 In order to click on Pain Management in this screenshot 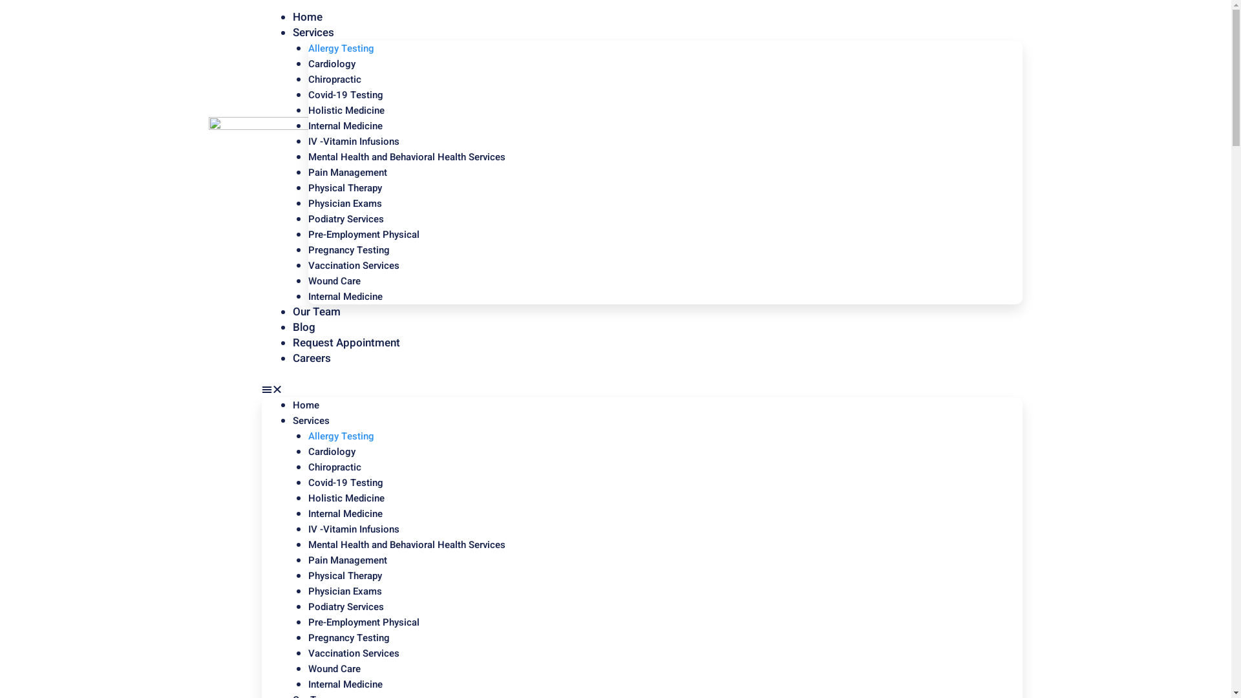, I will do `click(348, 560)`.